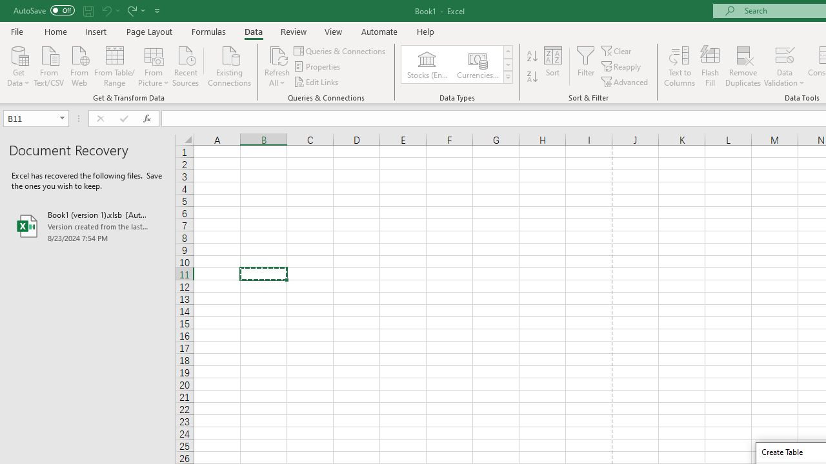 This screenshot has height=464, width=826. Describe the element at coordinates (507, 52) in the screenshot. I see `Row up` at that location.